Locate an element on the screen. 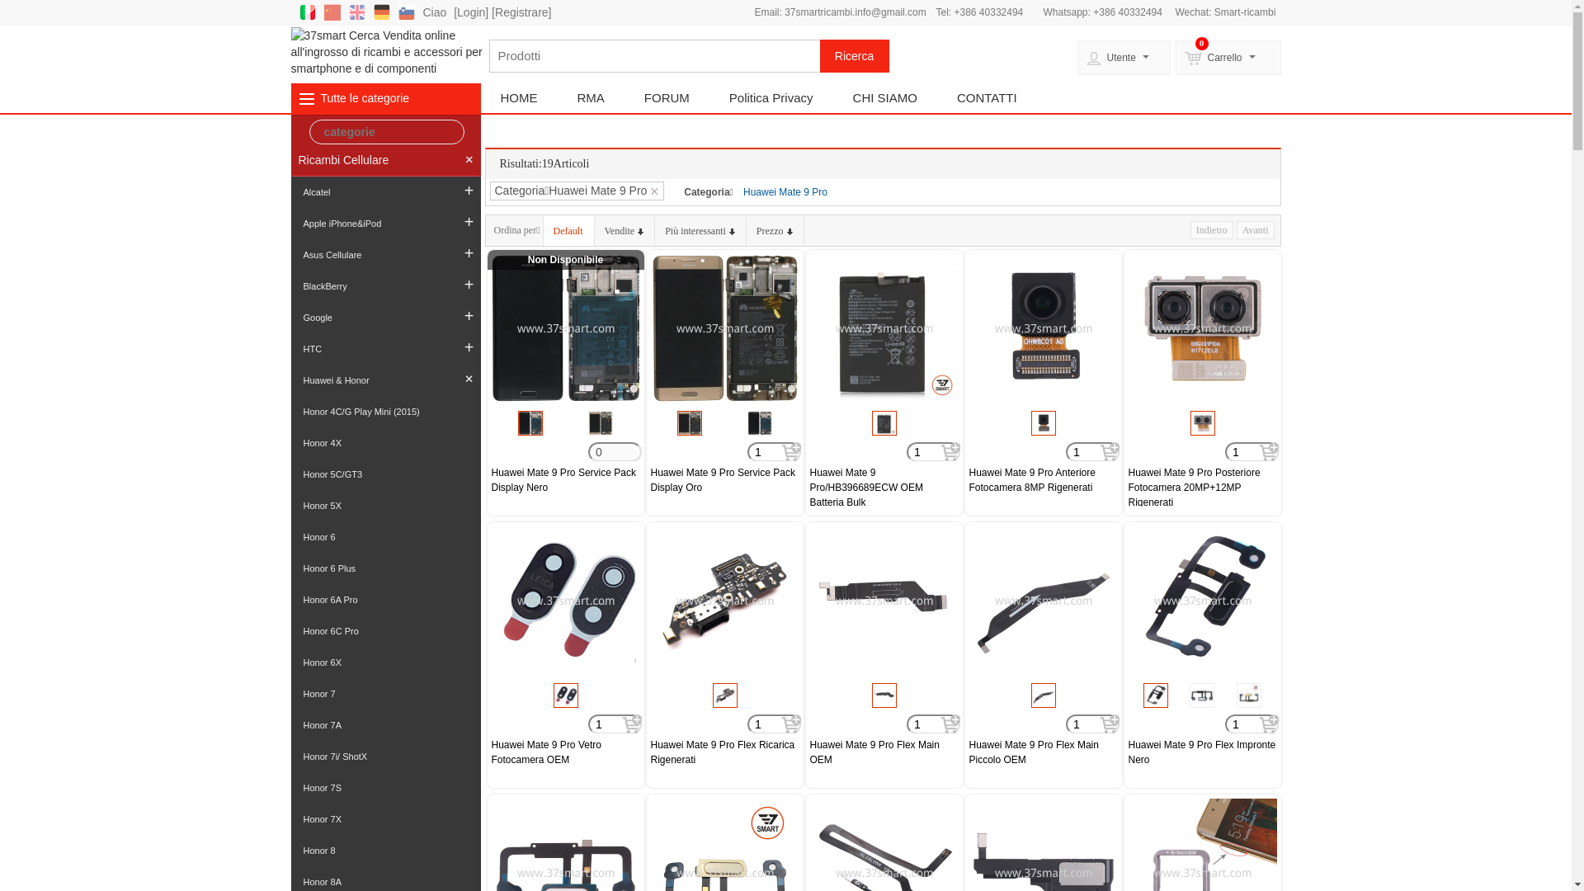 Image resolution: width=1584 pixels, height=891 pixels. CHI SIAMO is located at coordinates (884, 98).